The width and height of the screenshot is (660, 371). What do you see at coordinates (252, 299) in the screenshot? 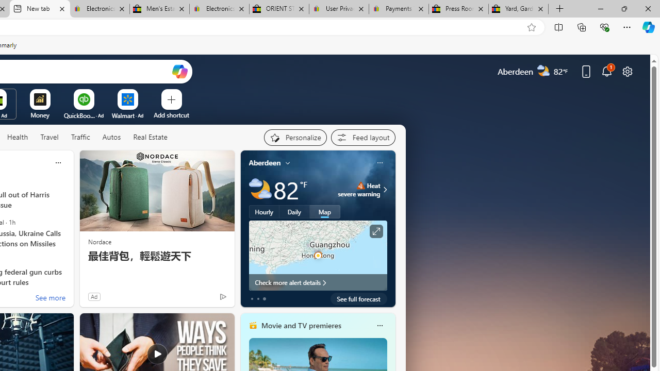
I see `tab-0` at bounding box center [252, 299].